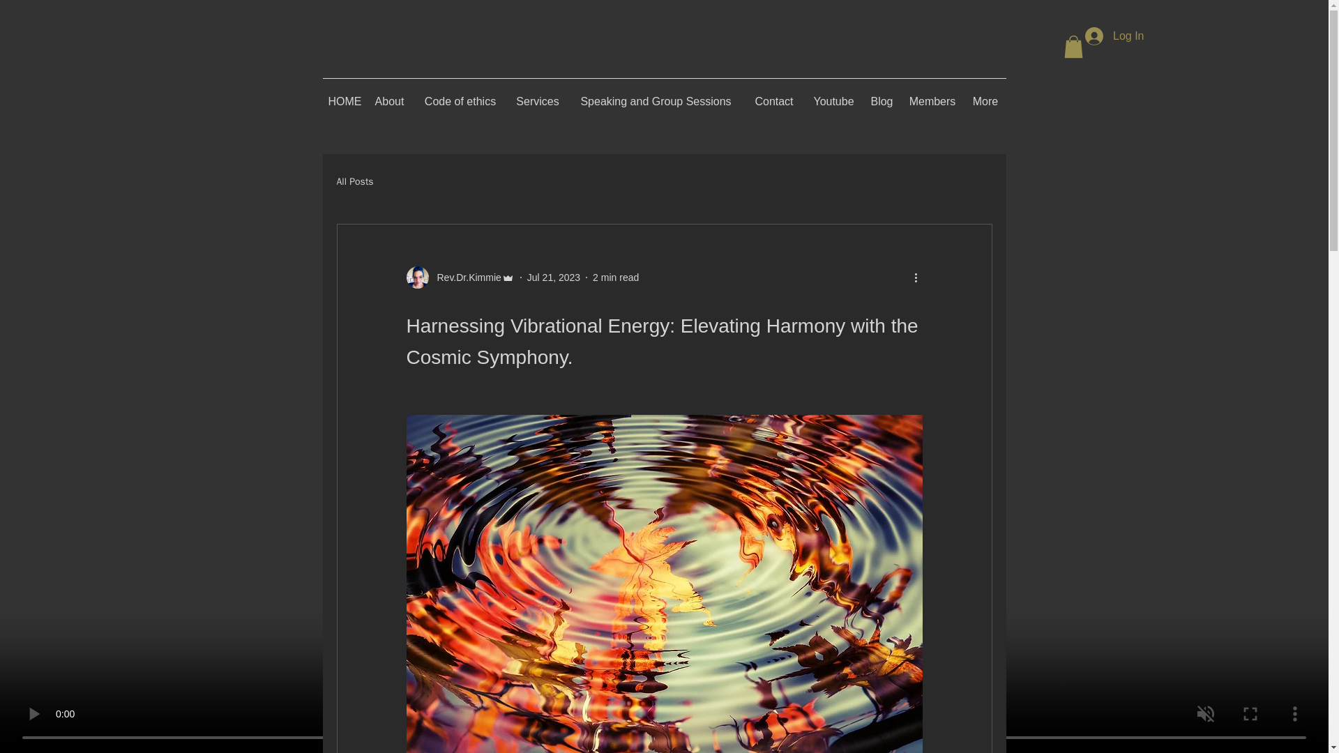 The height and width of the screenshot is (753, 1339). Describe the element at coordinates (460, 96) in the screenshot. I see `Code of ethics` at that location.